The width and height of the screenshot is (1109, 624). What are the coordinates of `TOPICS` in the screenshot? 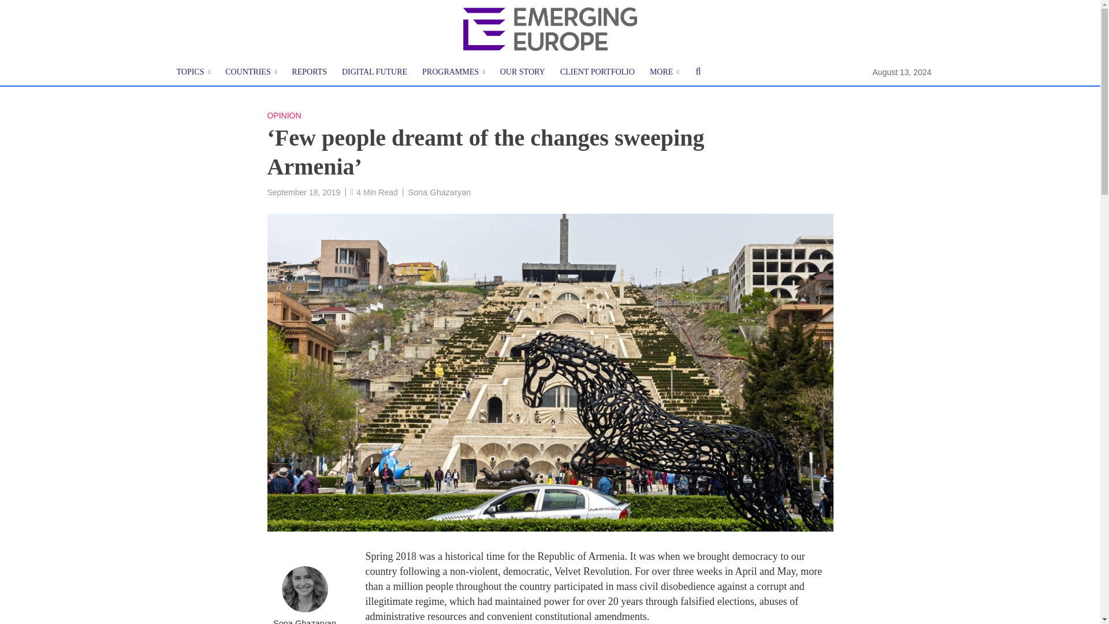 It's located at (193, 72).